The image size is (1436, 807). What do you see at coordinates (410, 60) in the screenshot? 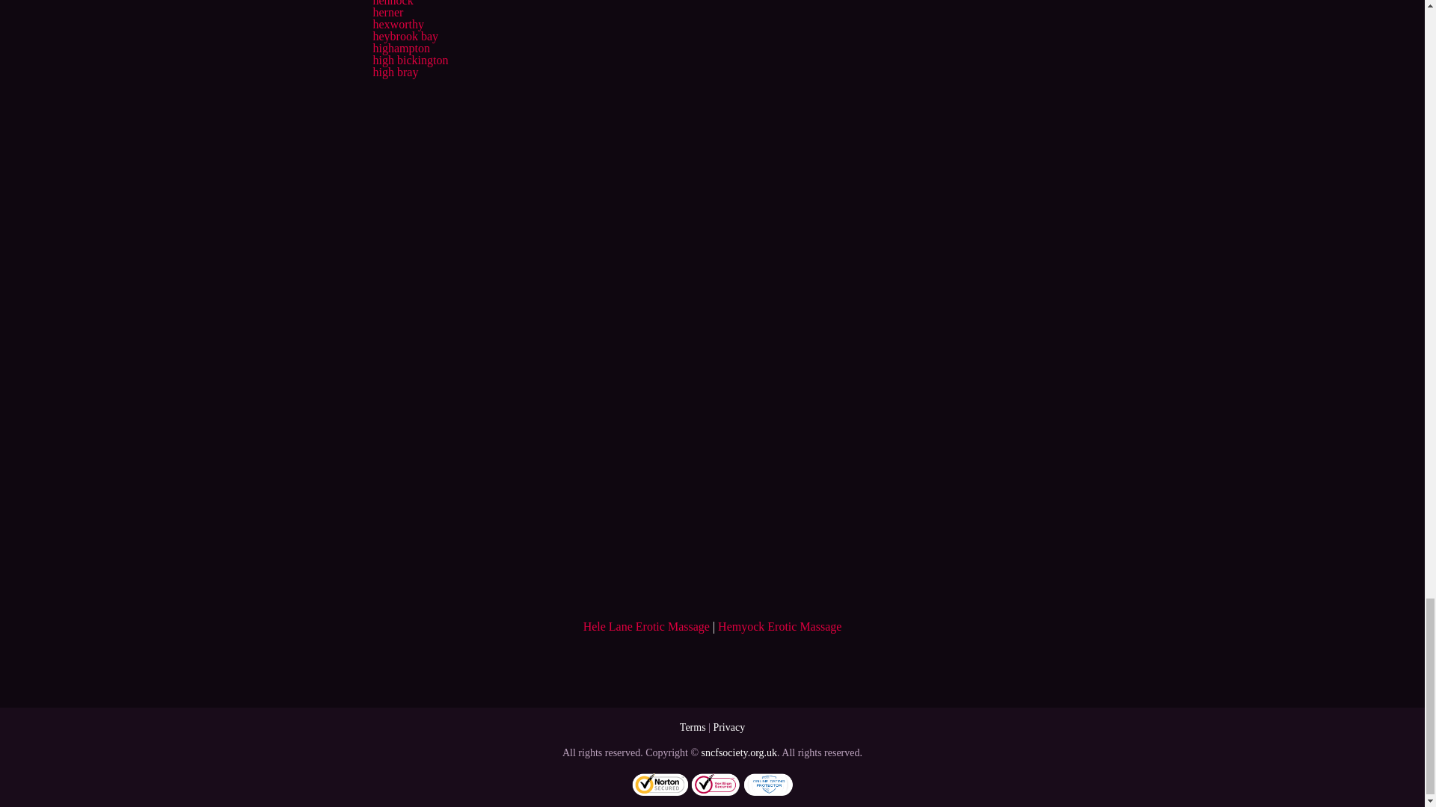
I see `high bickington` at bounding box center [410, 60].